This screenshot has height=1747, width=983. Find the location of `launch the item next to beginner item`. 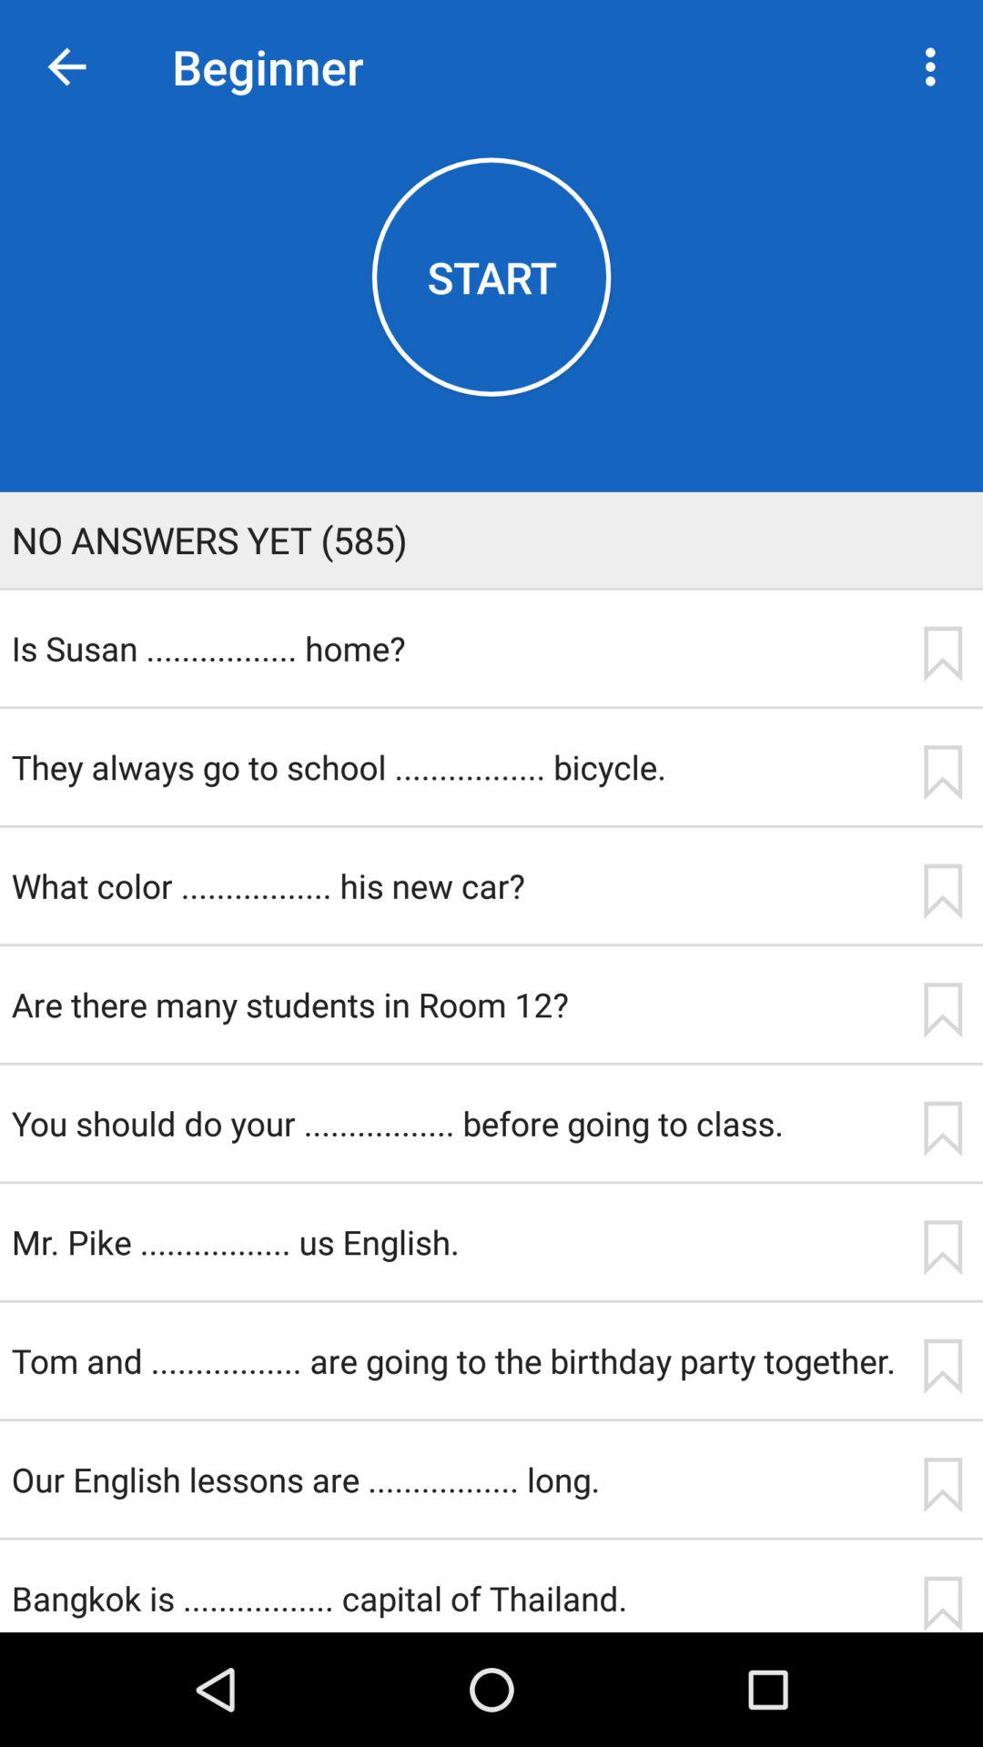

launch the item next to beginner item is located at coordinates (936, 66).